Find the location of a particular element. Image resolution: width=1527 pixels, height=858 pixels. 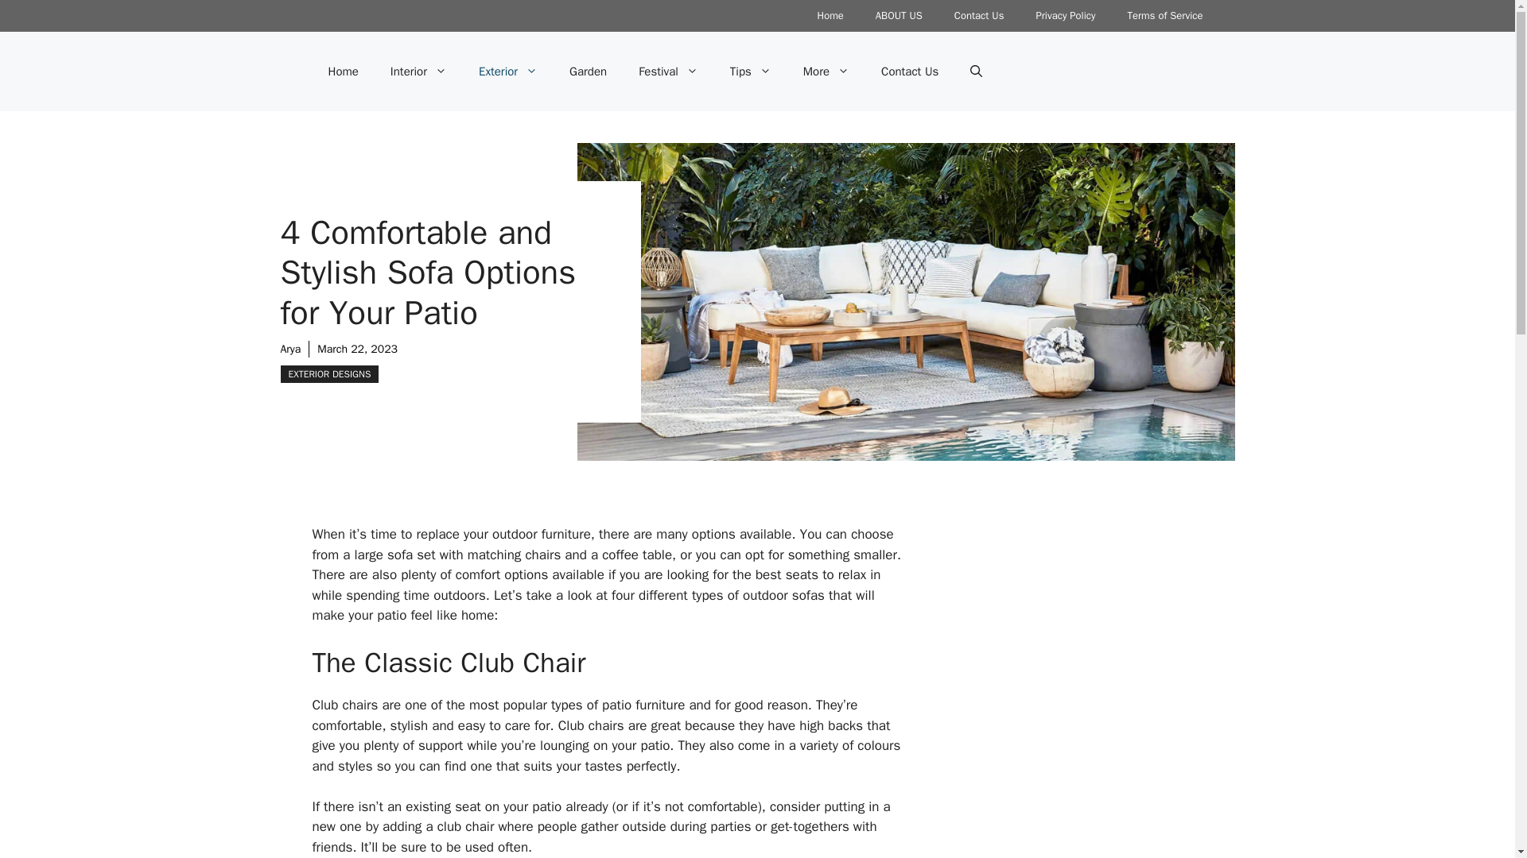

Tips is located at coordinates (751, 71).